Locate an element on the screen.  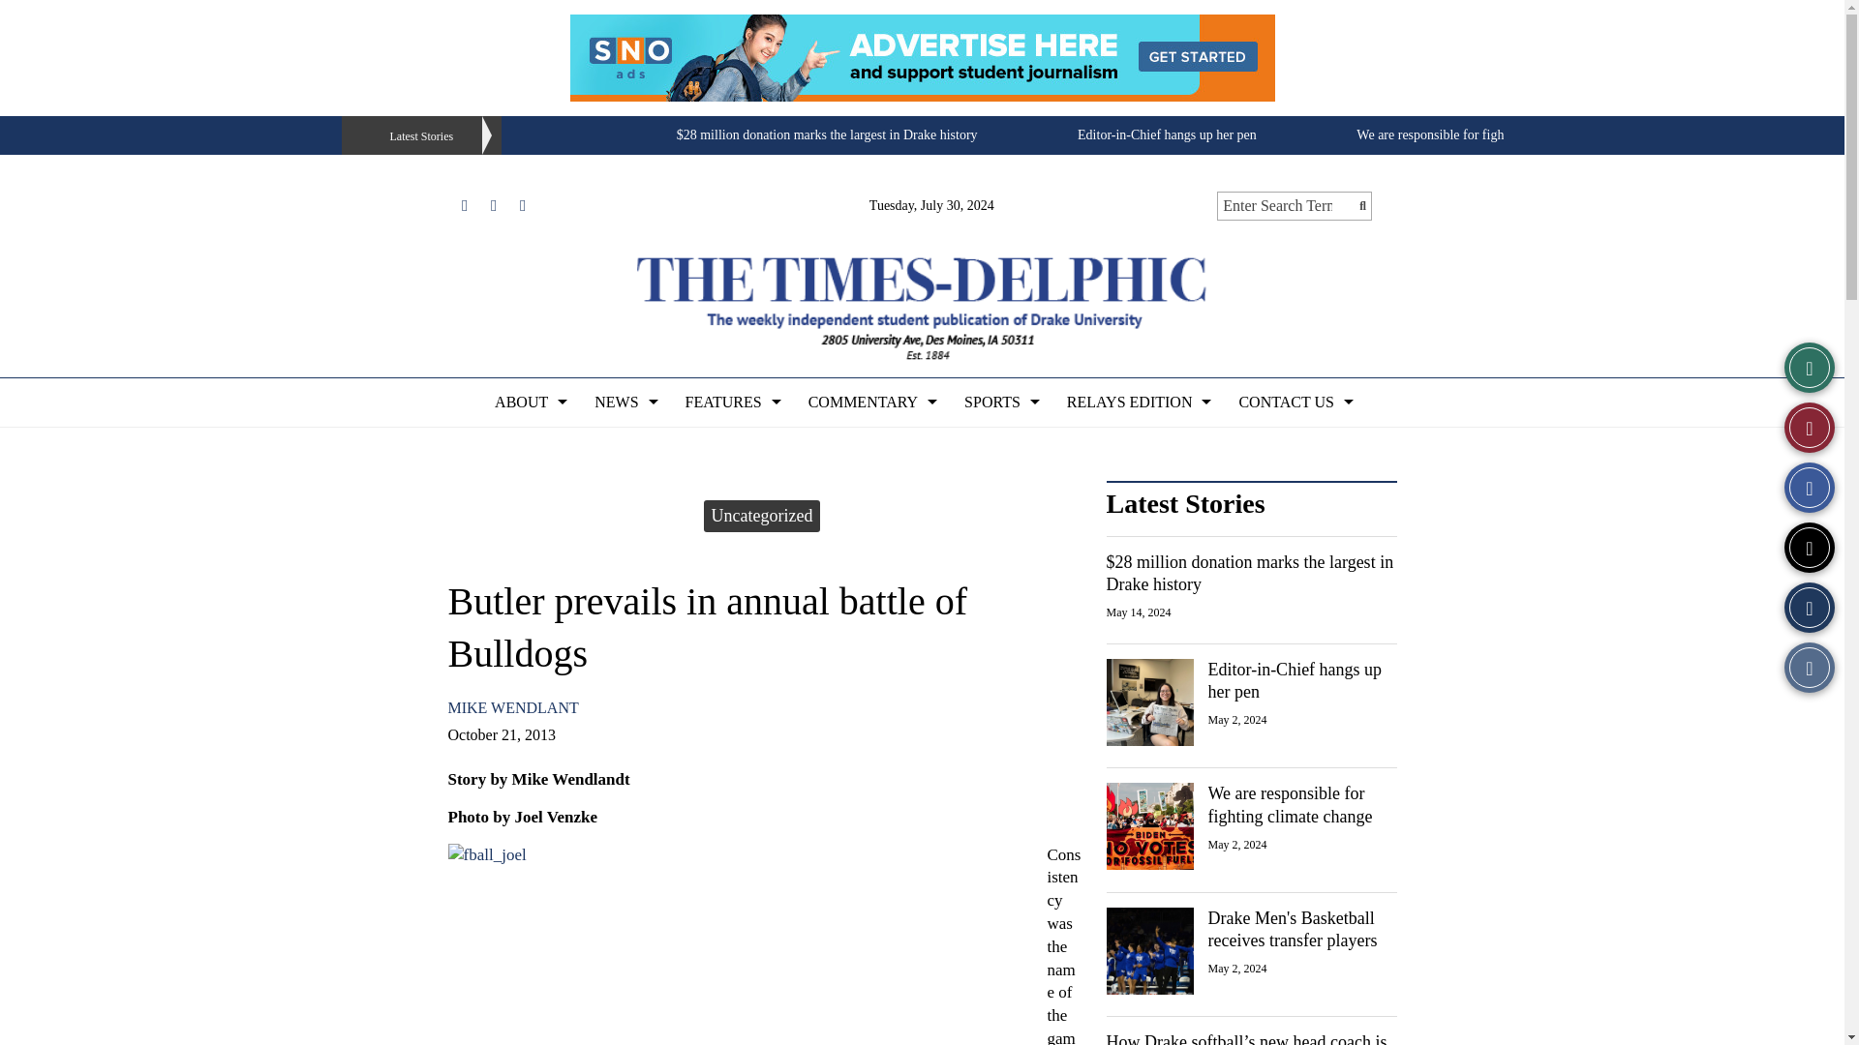
COMMENTARY is located at coordinates (870, 402).